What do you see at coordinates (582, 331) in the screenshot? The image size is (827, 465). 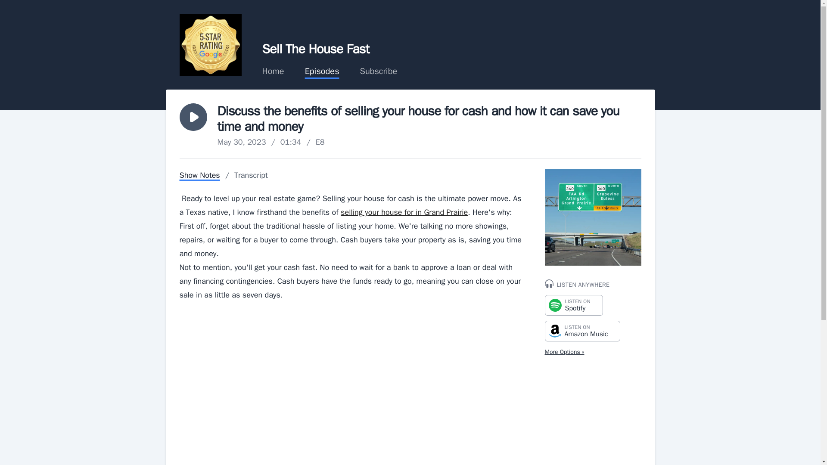 I see `Play Episode` at bounding box center [582, 331].